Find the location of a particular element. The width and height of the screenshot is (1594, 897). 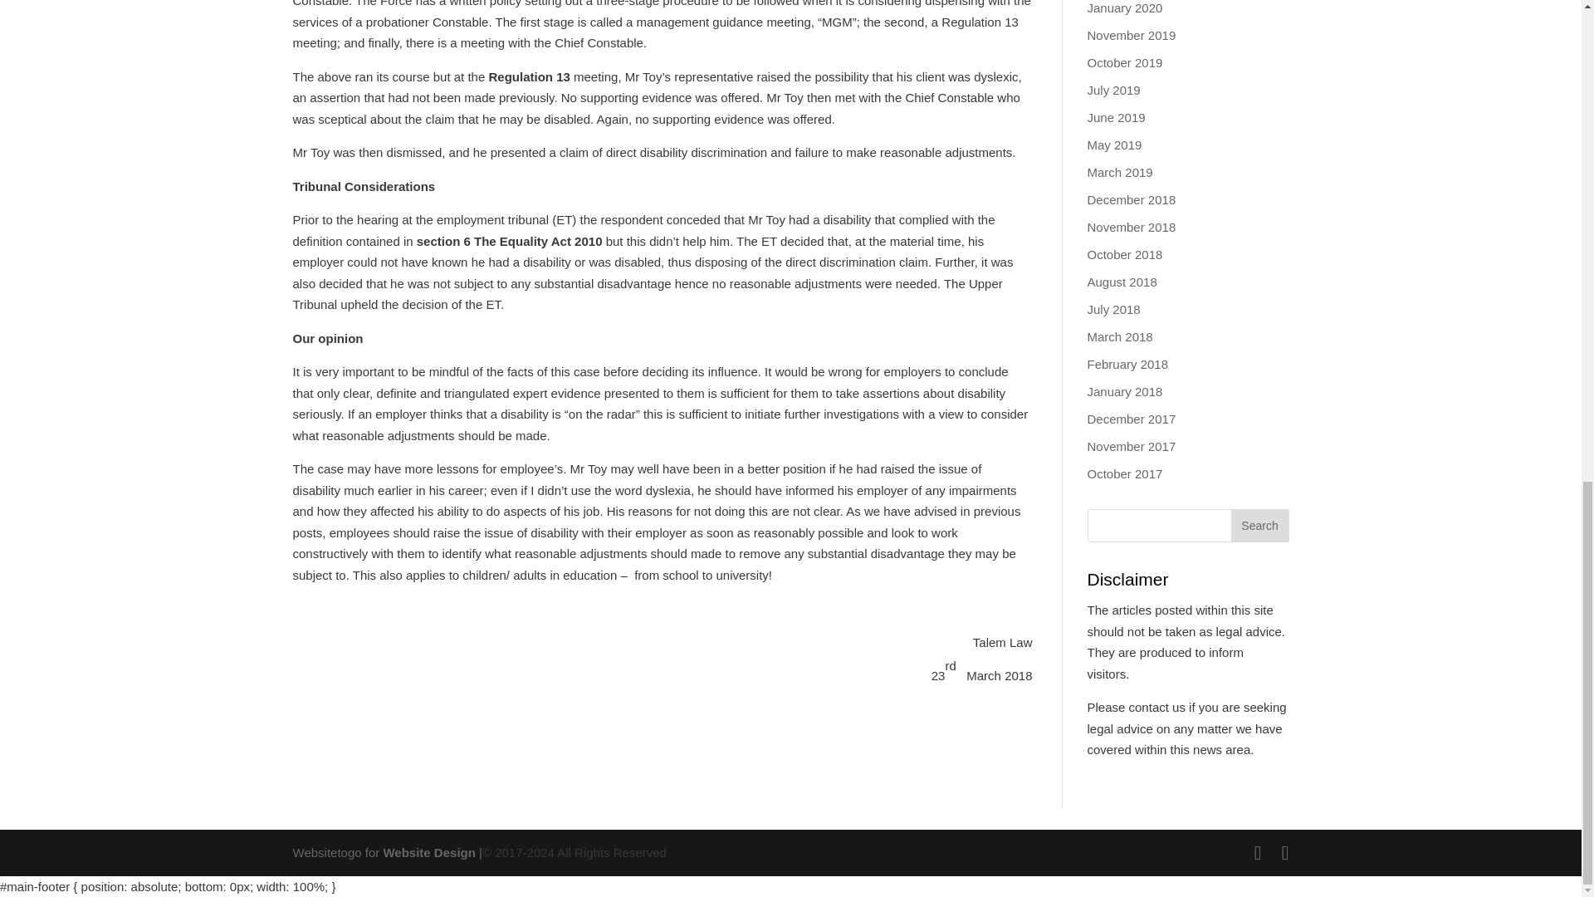

Search is located at coordinates (1259, 526).